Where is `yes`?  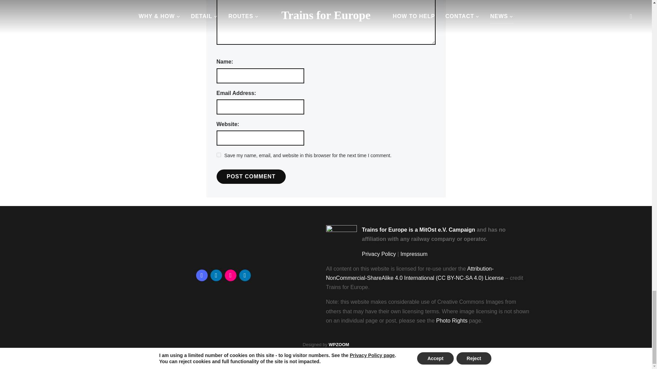
yes is located at coordinates (218, 155).